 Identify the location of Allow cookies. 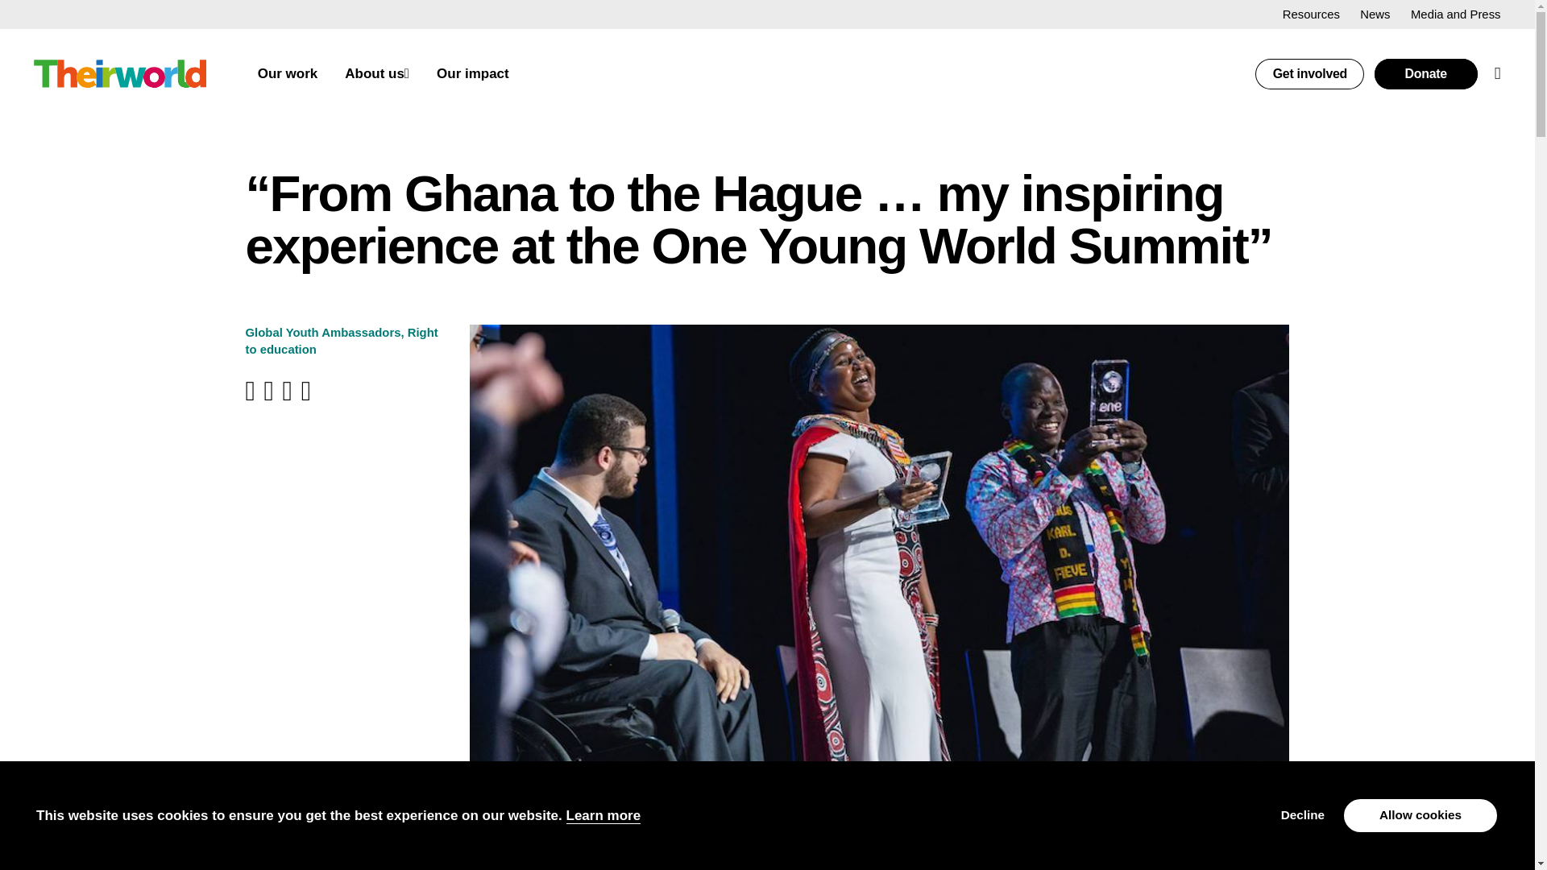
(1421, 815).